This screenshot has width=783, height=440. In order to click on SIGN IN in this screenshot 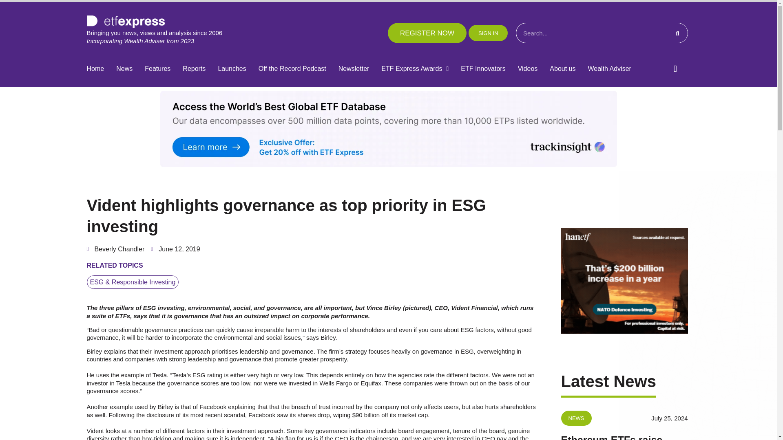, I will do `click(488, 33)`.